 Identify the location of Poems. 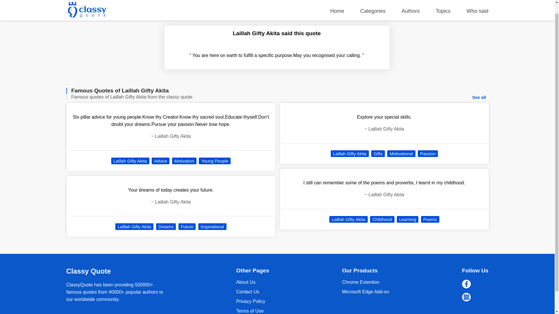
(430, 219).